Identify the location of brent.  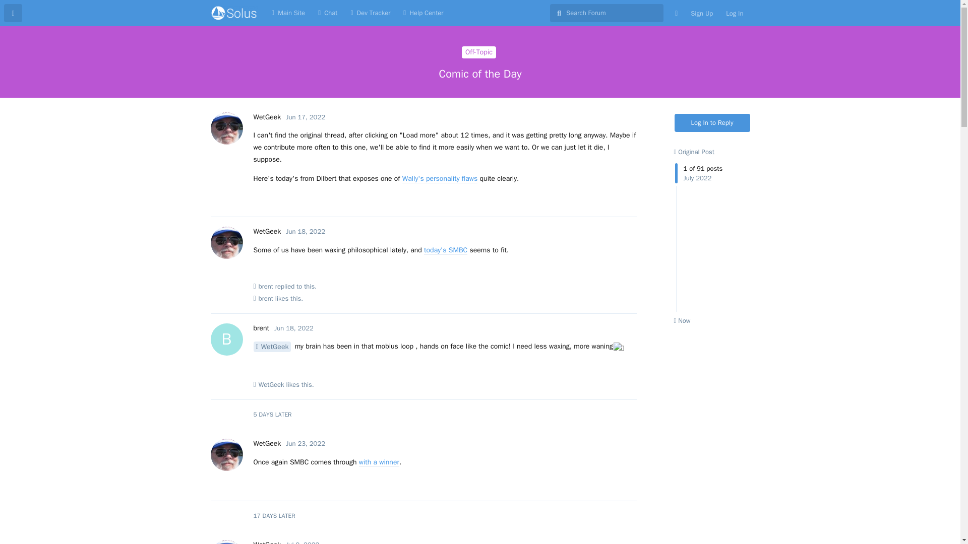
(265, 298).